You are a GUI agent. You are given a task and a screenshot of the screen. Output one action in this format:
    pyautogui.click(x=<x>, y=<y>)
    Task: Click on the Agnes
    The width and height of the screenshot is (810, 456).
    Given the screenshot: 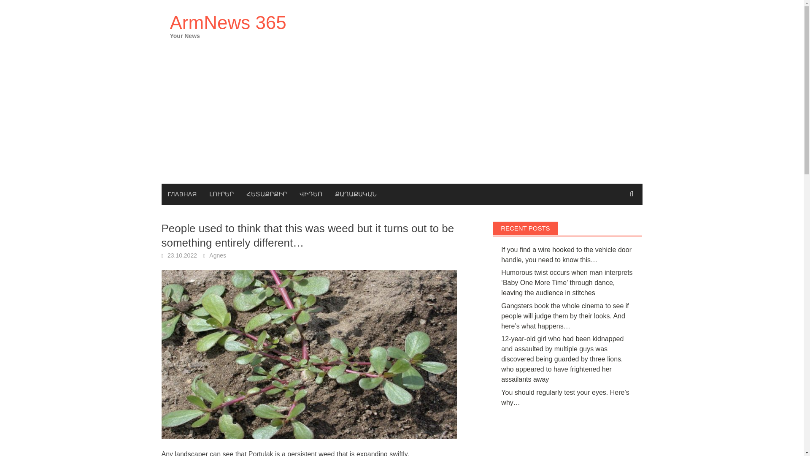 What is the action you would take?
    pyautogui.click(x=217, y=255)
    